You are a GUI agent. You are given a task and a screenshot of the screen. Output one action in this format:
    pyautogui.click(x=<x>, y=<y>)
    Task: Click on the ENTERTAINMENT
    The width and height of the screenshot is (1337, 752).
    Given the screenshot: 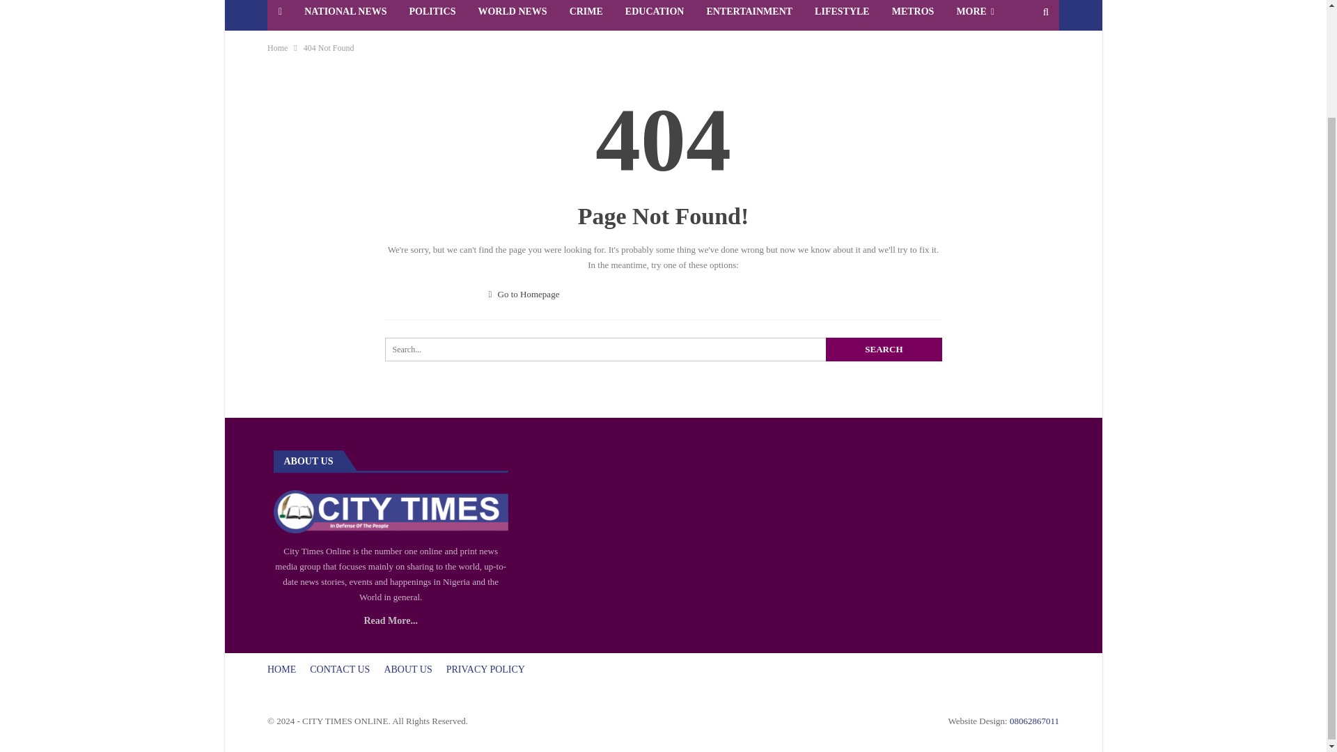 What is the action you would take?
    pyautogui.click(x=749, y=15)
    